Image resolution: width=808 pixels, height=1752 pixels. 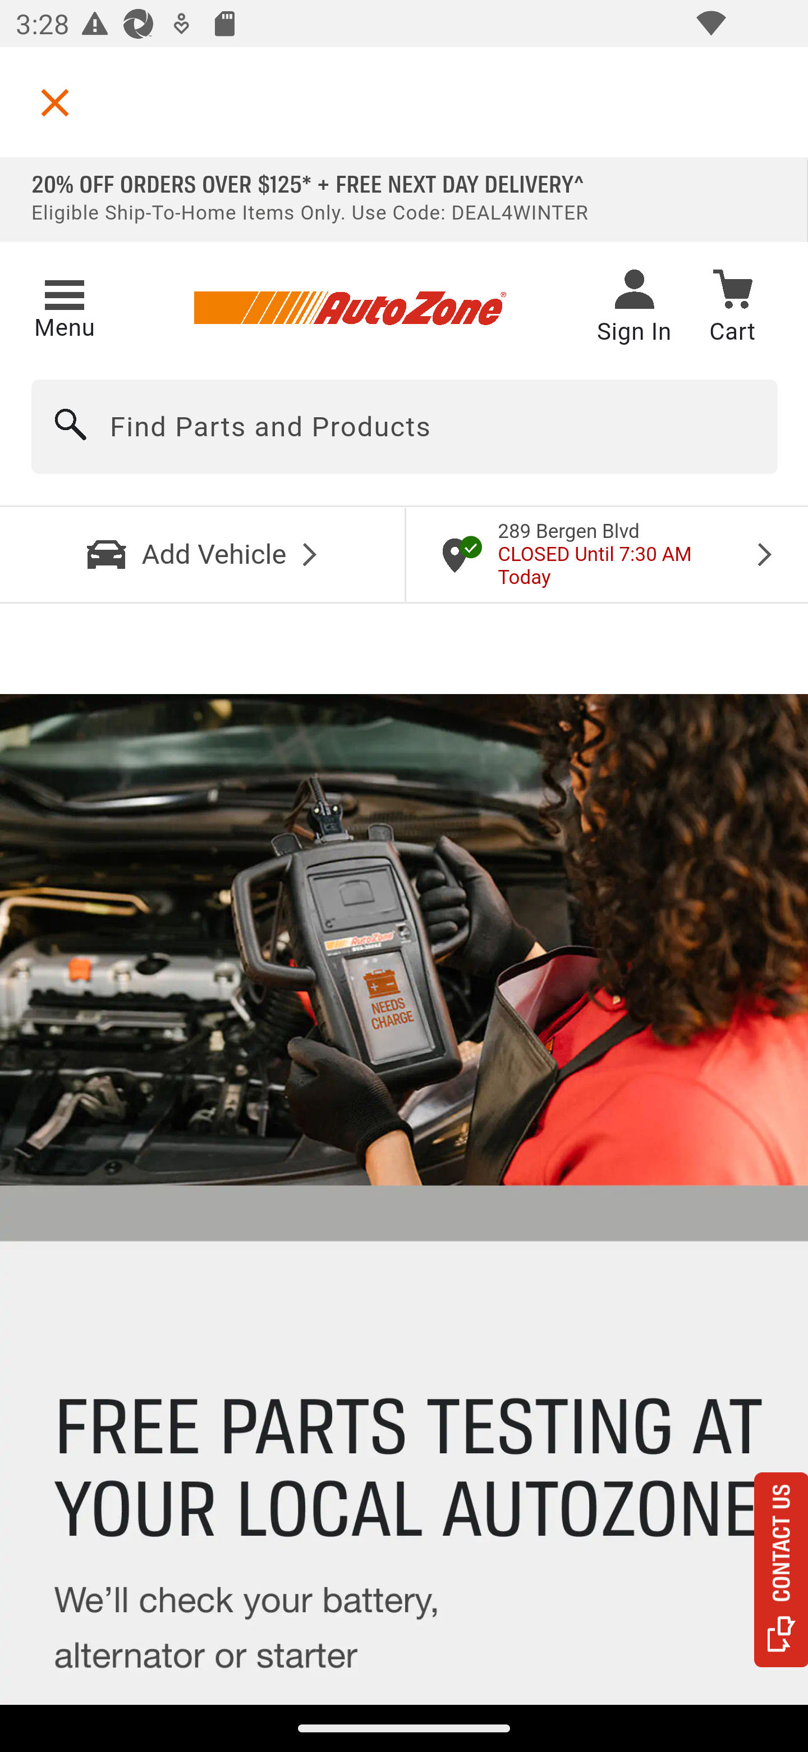 I want to click on Search, so click(x=71, y=427).